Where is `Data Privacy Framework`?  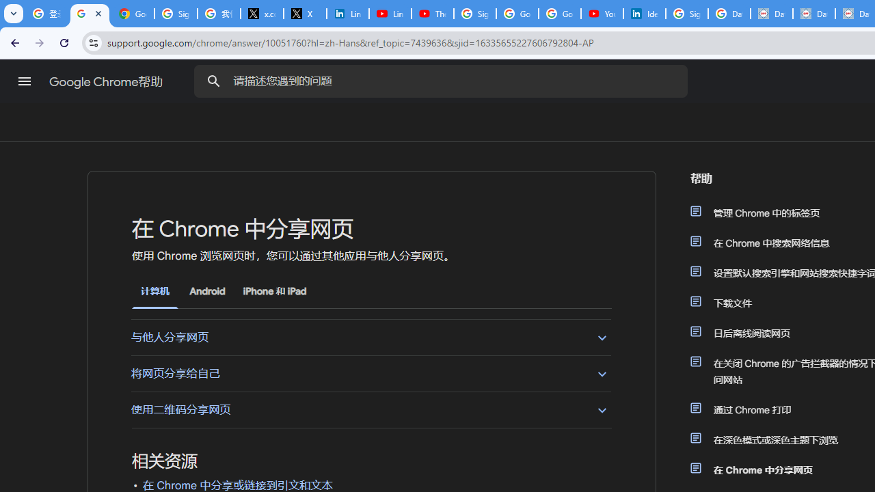 Data Privacy Framework is located at coordinates (771, 14).